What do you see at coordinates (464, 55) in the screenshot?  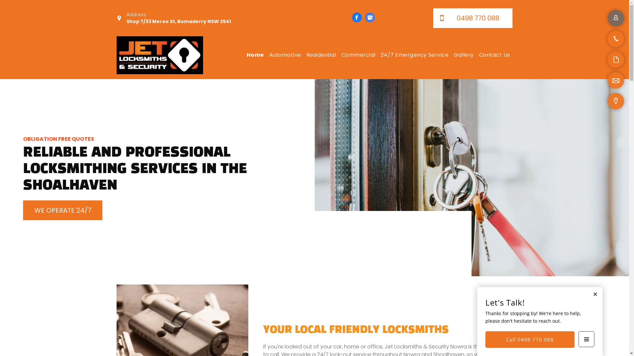 I see `Gallery` at bounding box center [464, 55].